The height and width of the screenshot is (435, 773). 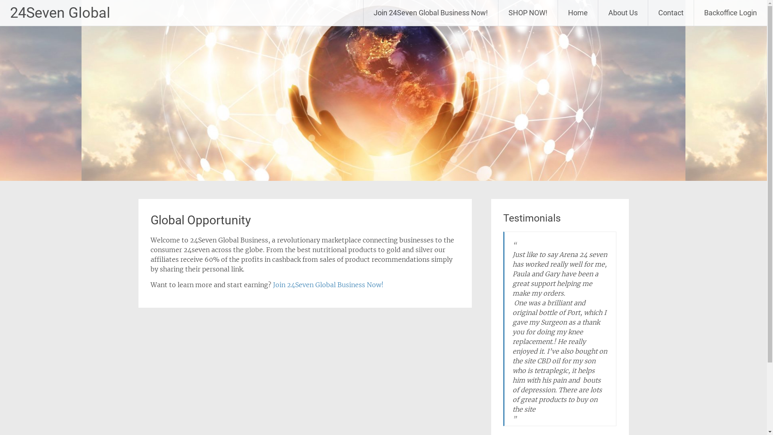 I want to click on Backoffice Login, so click(x=730, y=13).